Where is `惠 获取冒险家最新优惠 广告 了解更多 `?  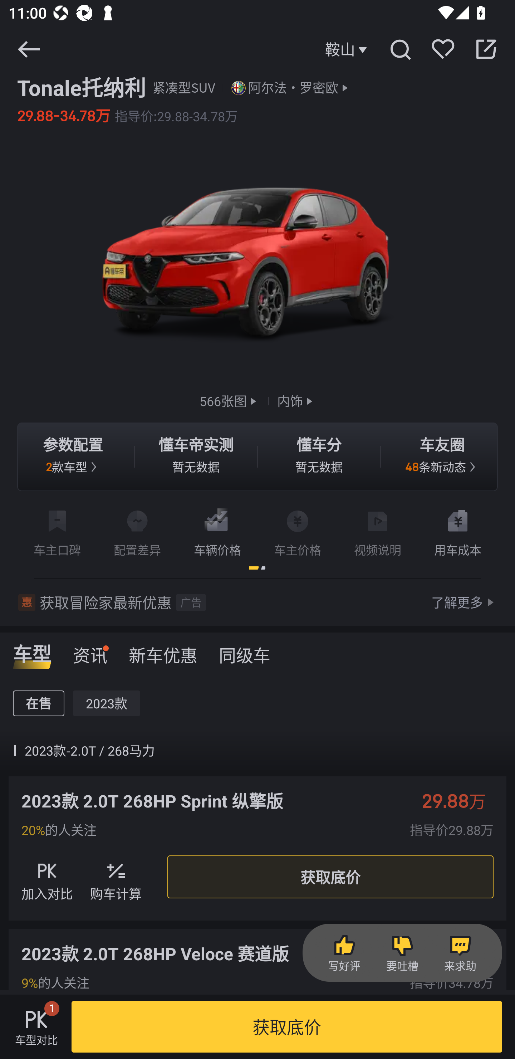
惠 获取冒险家最新优惠 广告 了解更多  is located at coordinates (257, 602).